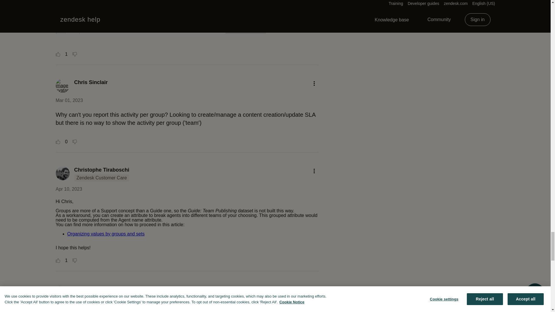 The image size is (555, 312). I want to click on Feb 21, 2024, so click(69, 307).